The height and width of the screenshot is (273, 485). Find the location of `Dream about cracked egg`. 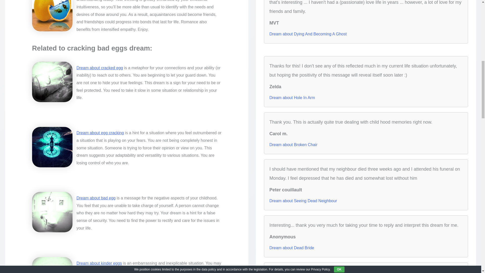

Dream about cracked egg is located at coordinates (100, 68).